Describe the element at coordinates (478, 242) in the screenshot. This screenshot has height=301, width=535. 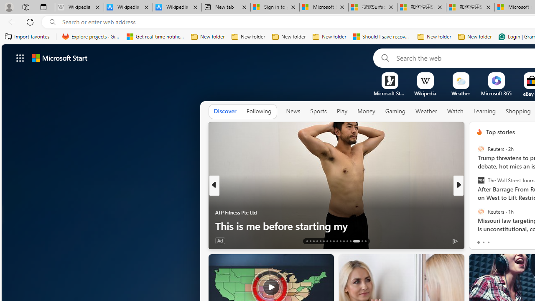
I see `tab-0` at that location.